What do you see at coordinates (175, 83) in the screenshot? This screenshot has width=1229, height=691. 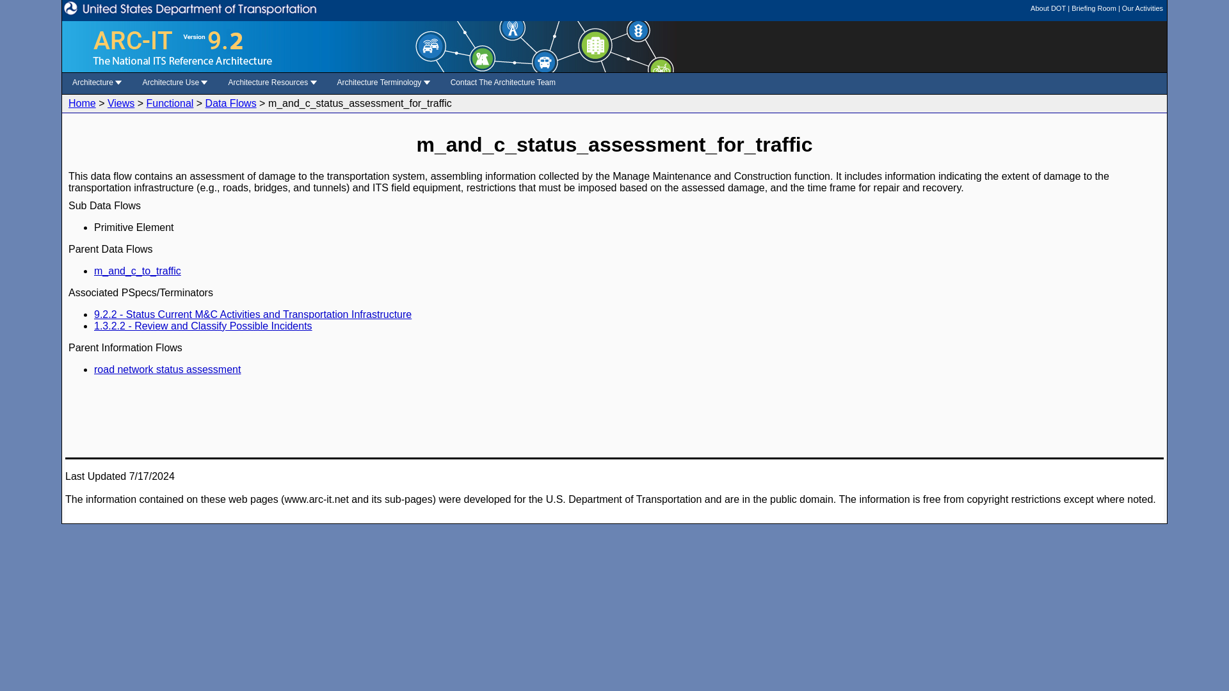 I see `Architecture Use    ` at bounding box center [175, 83].